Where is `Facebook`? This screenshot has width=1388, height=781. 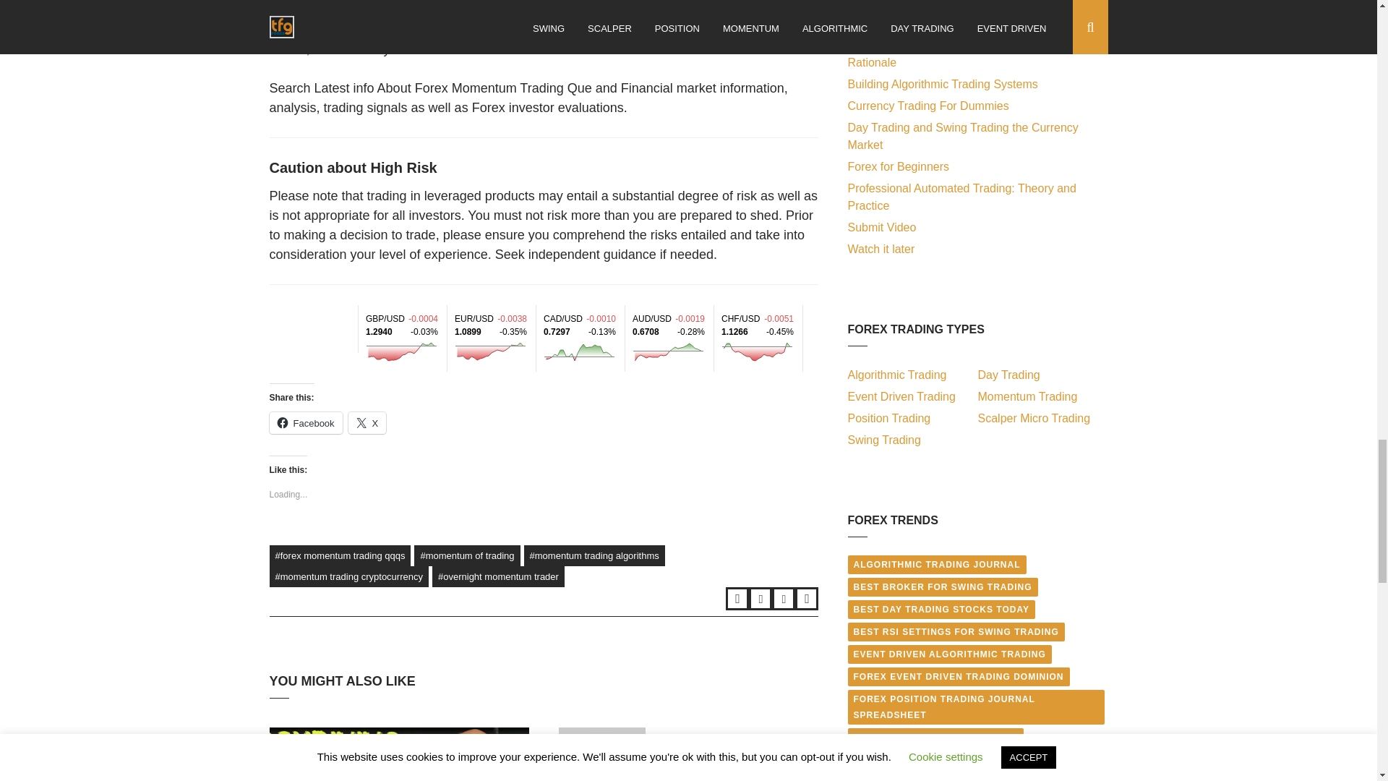
Facebook is located at coordinates (305, 423).